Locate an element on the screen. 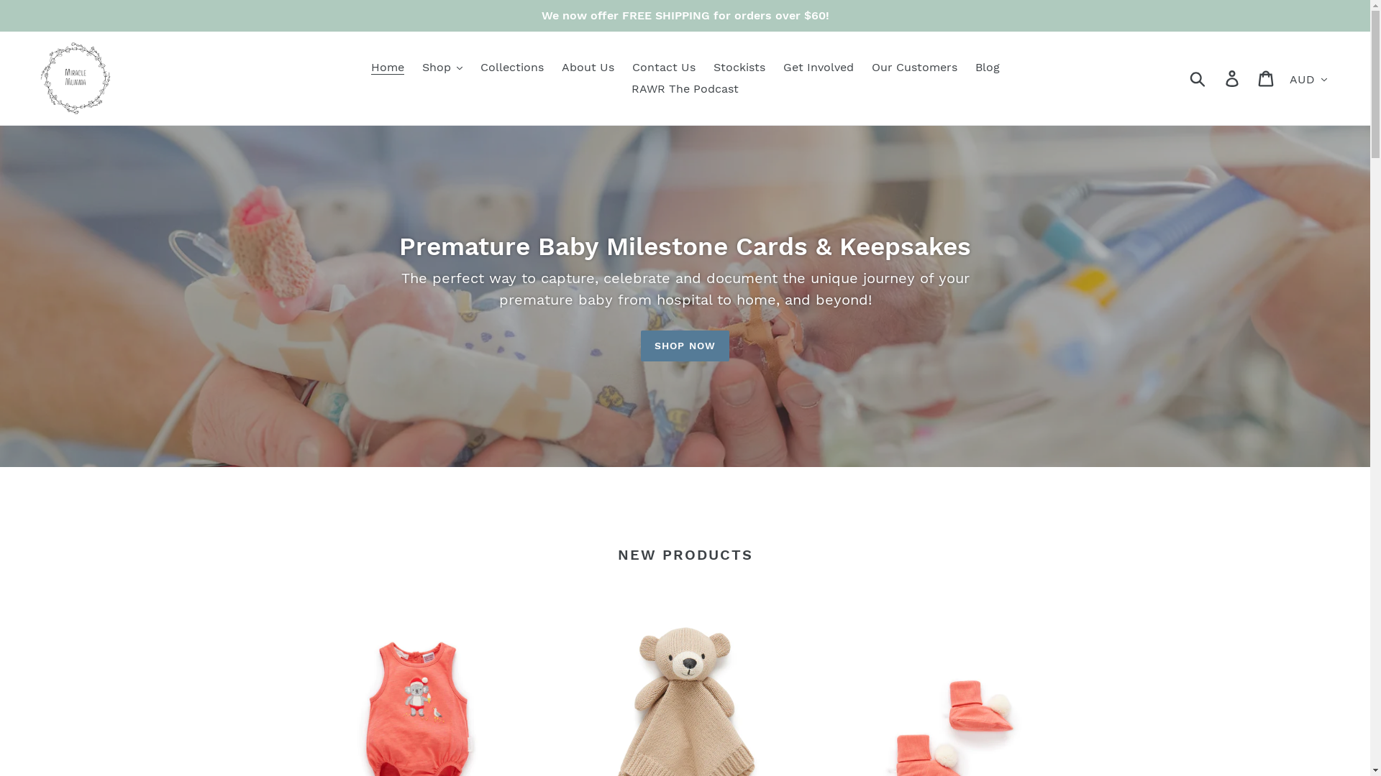  Cart is located at coordinates (1267, 79).